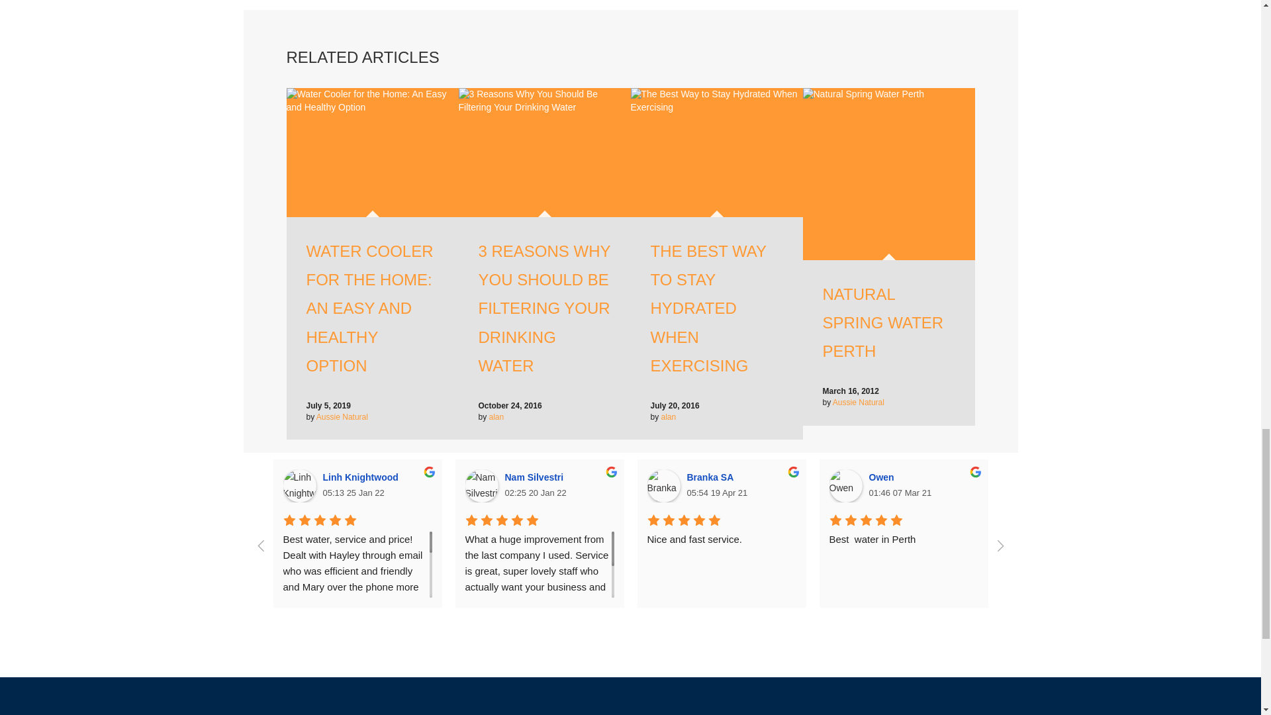  What do you see at coordinates (845, 486) in the screenshot?
I see `Owen` at bounding box center [845, 486].